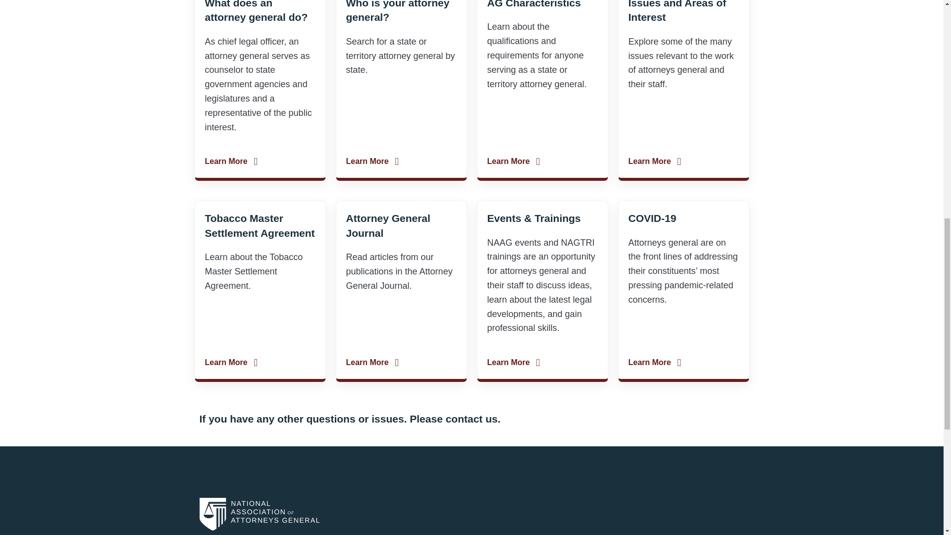  Describe the element at coordinates (534, 4) in the screenshot. I see `AG Characteristics` at that location.